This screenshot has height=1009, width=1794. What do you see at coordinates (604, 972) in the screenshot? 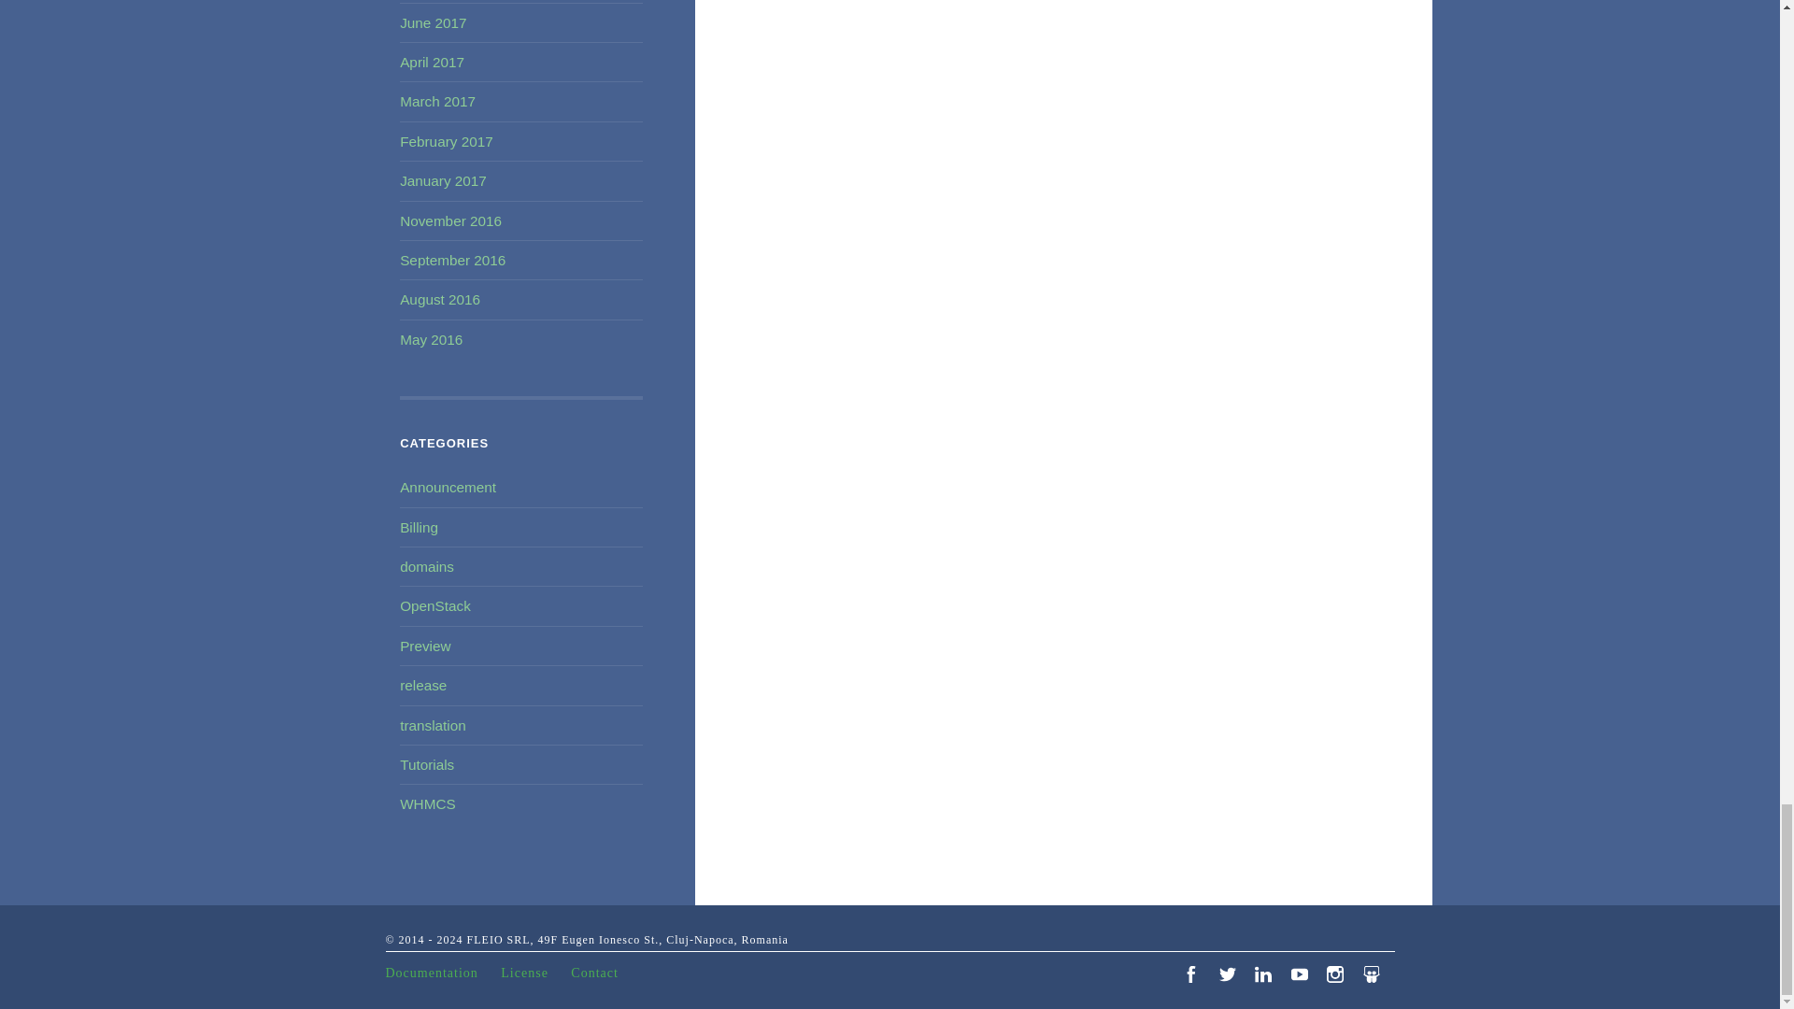
I see `Contact` at bounding box center [604, 972].